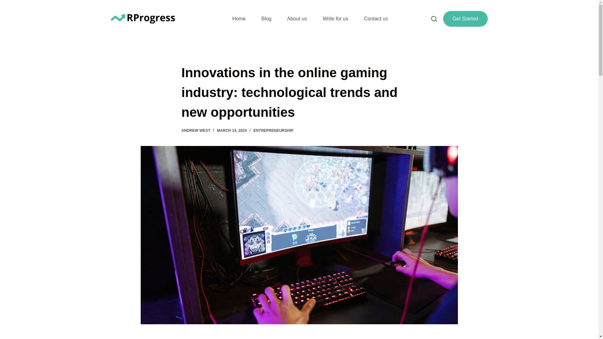  I want to click on About us, so click(297, 19).